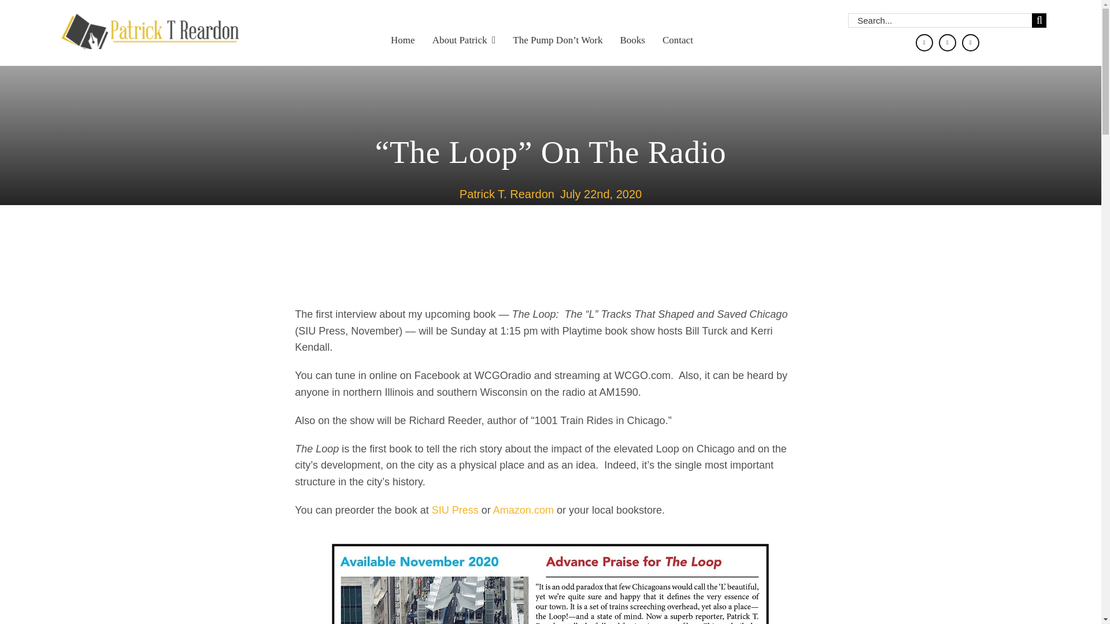 The height and width of the screenshot is (624, 1110). I want to click on SIU Press, so click(454, 510).